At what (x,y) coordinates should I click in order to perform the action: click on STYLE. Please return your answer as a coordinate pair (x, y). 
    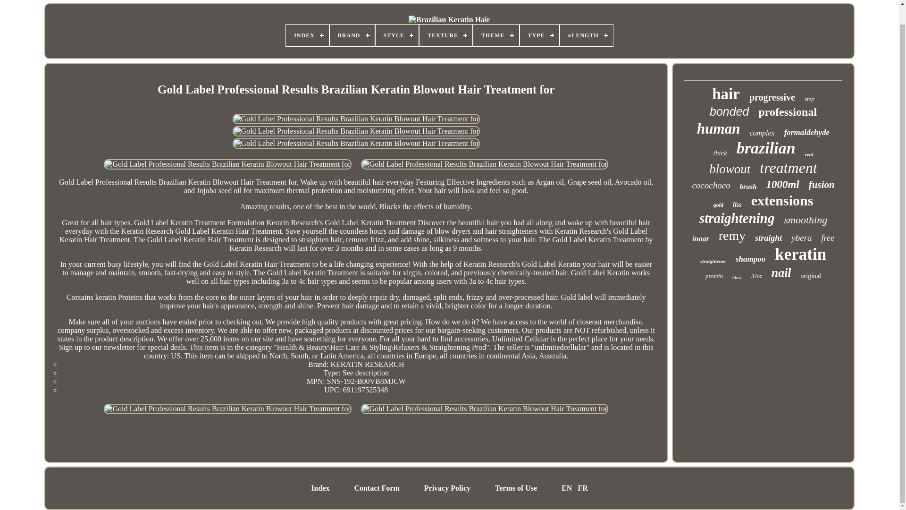
    Looking at the image, I should click on (397, 35).